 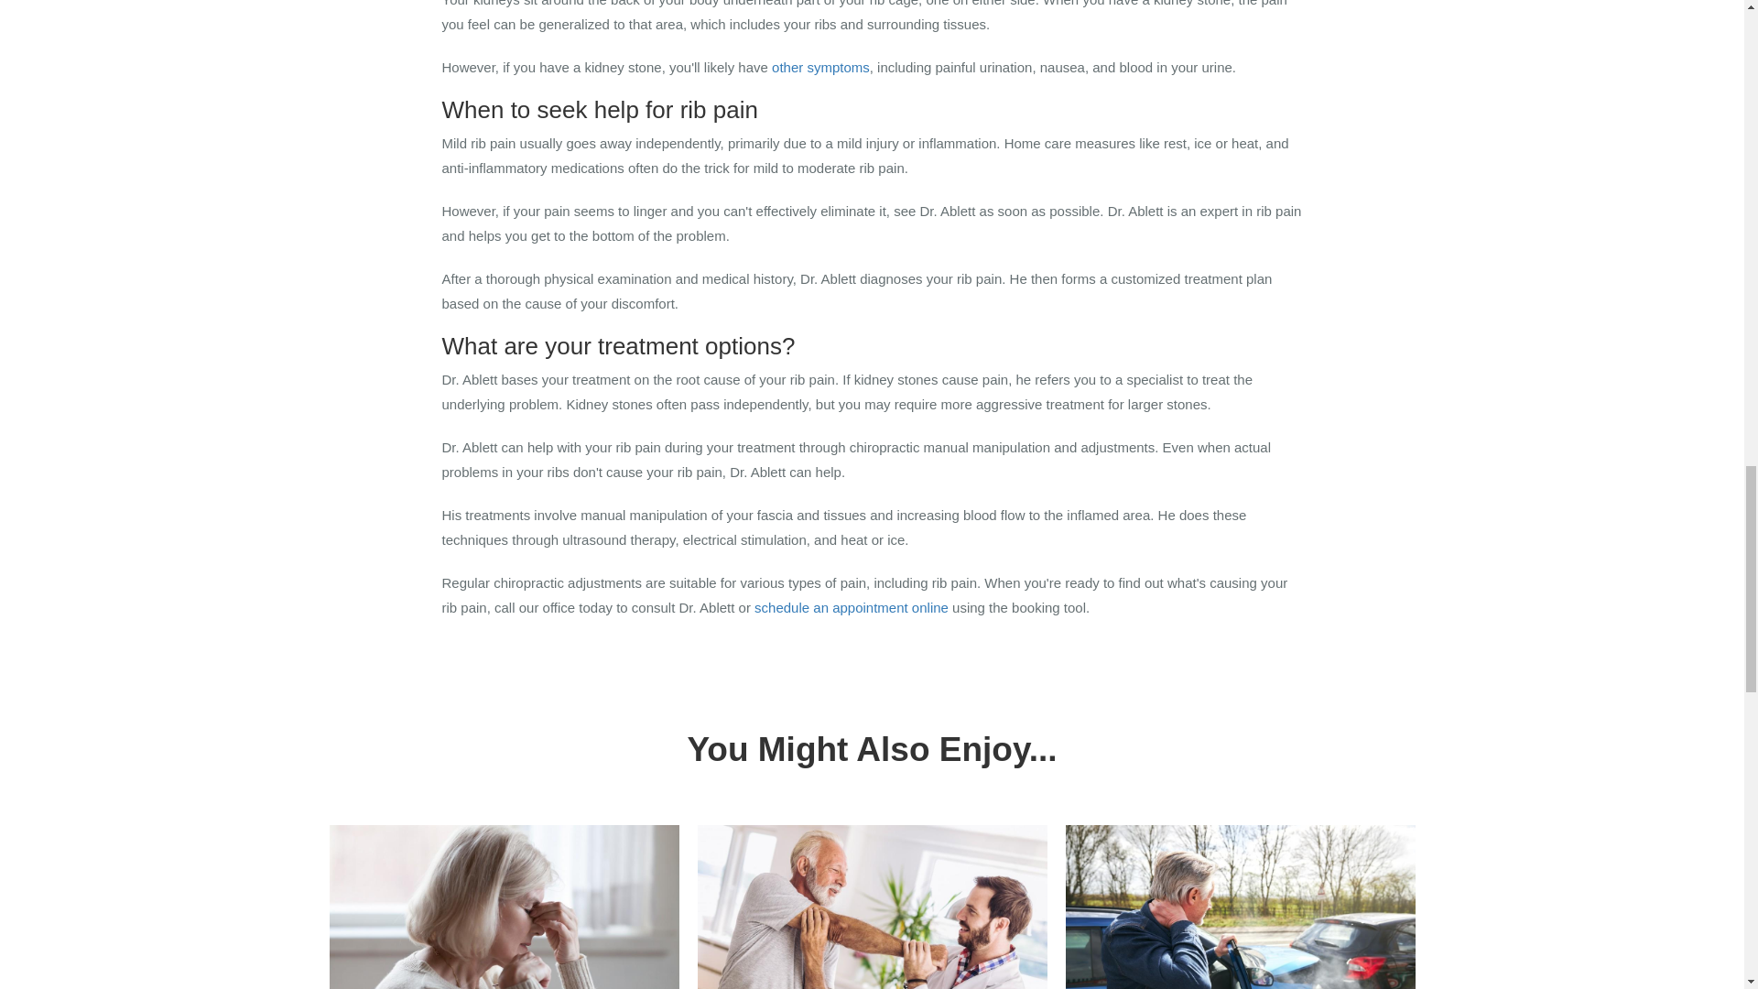 What do you see at coordinates (820, 67) in the screenshot?
I see `other symptoms` at bounding box center [820, 67].